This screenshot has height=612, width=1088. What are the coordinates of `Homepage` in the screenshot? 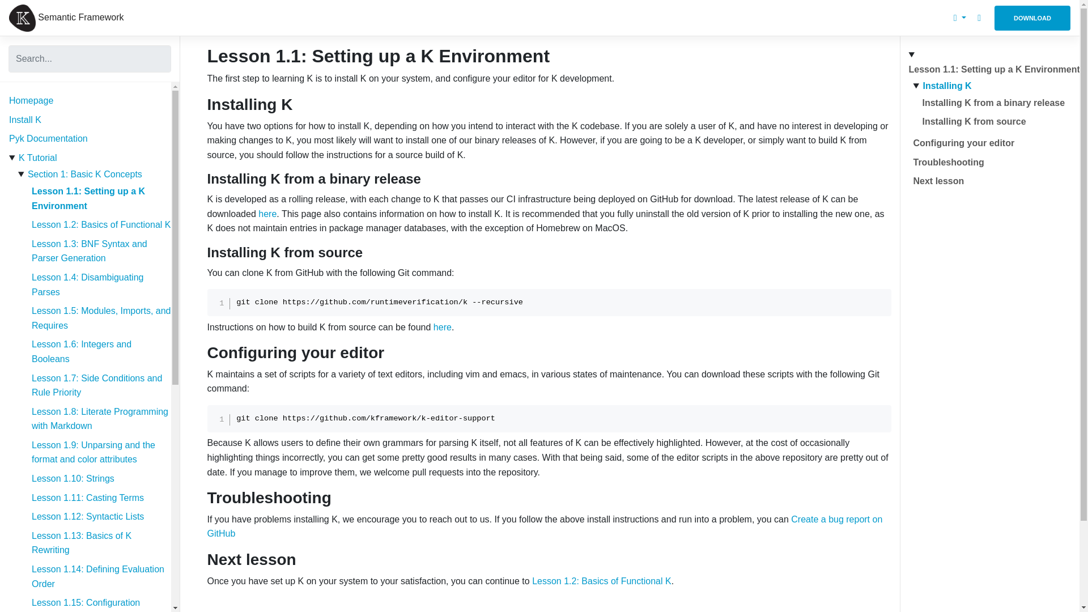 It's located at (31, 100).